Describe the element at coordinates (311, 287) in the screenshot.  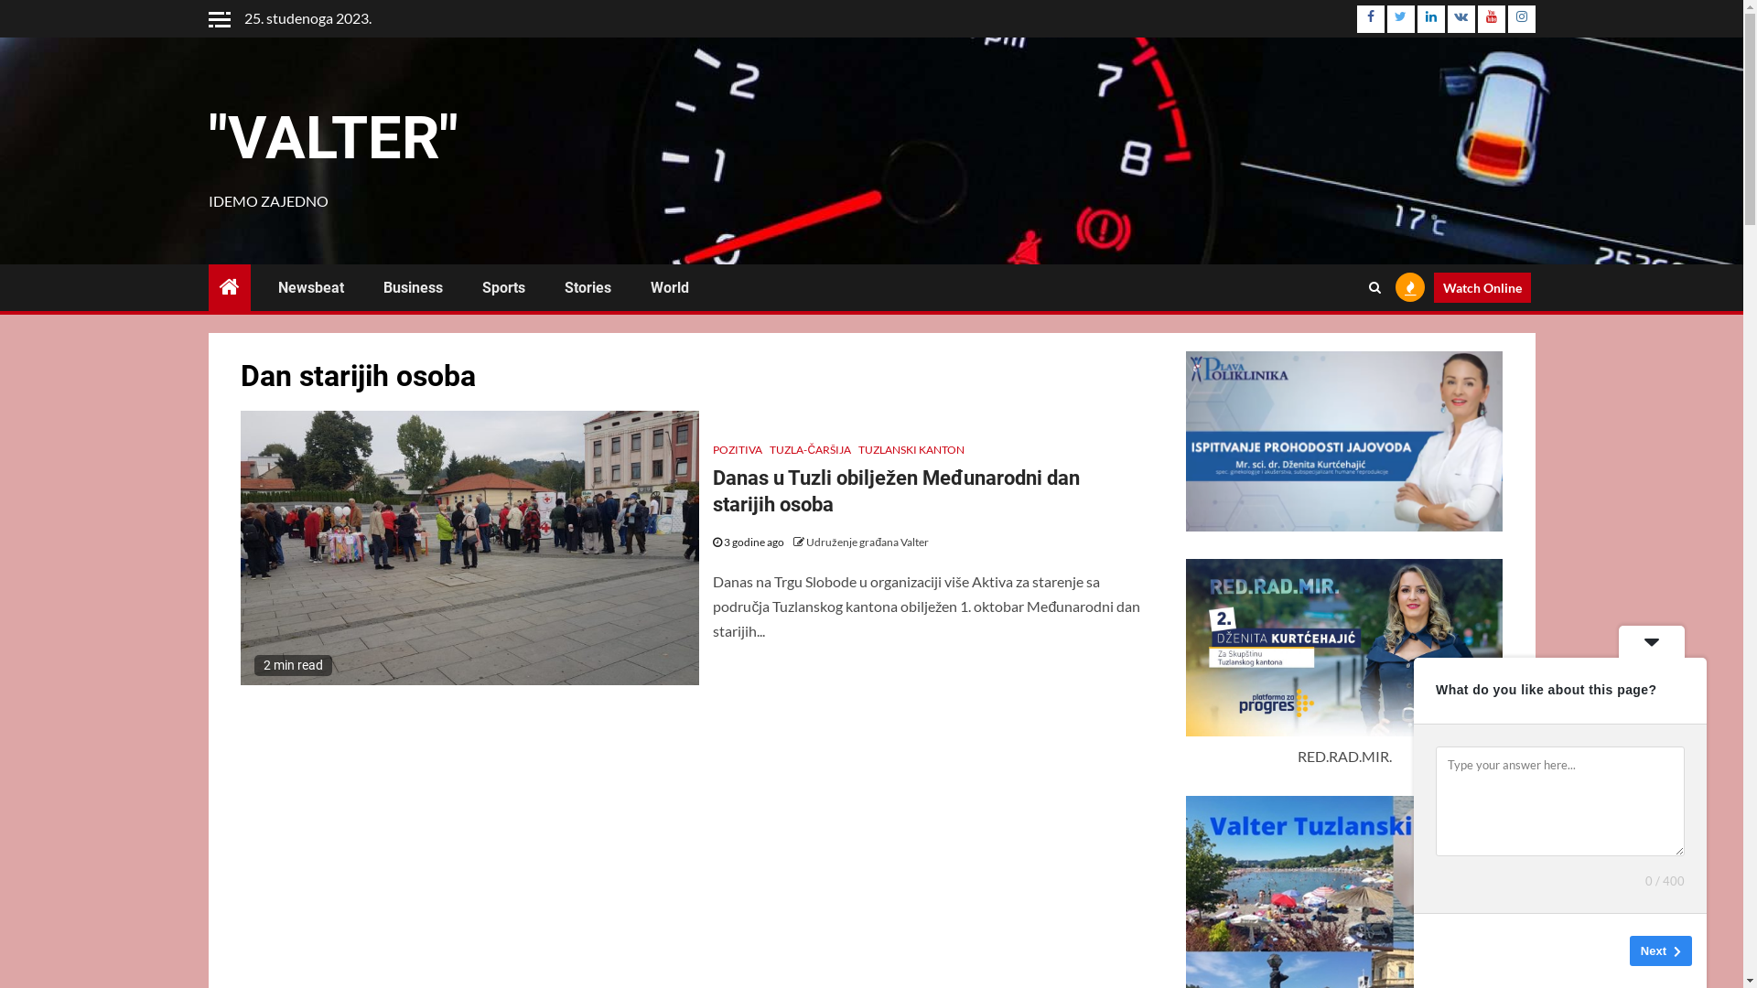
I see `Newsbeat` at that location.